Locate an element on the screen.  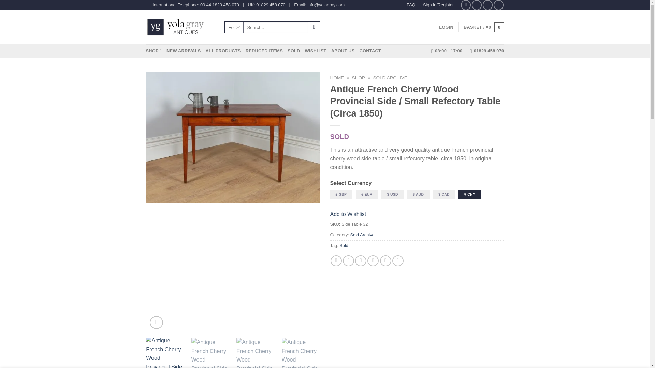
Follow on Facebook is located at coordinates (466, 5).